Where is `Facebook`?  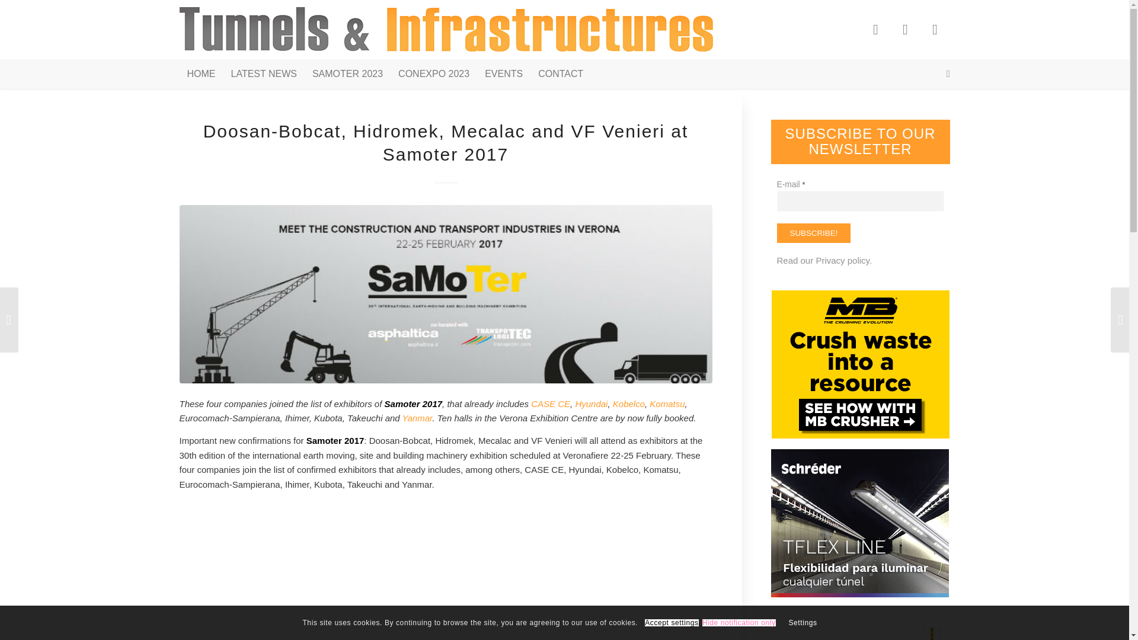 Facebook is located at coordinates (875, 29).